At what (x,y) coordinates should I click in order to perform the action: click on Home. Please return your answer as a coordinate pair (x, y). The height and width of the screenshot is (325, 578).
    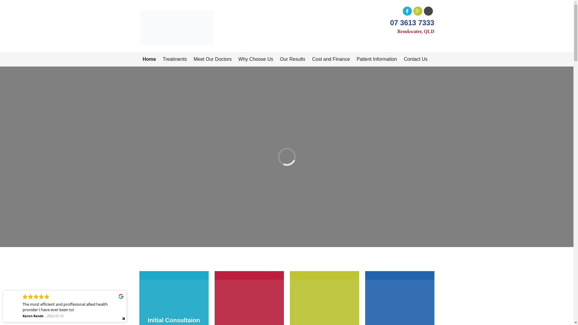
    Looking at the image, I should click on (149, 59).